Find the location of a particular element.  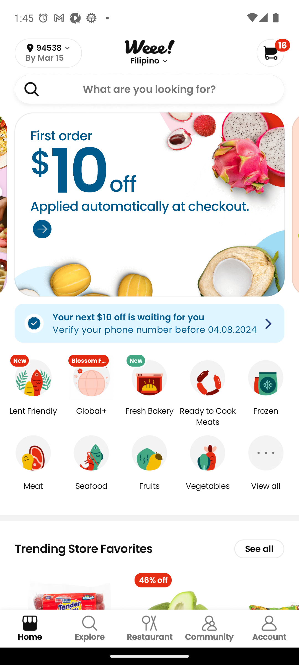

Frozen is located at coordinates (266, 417).